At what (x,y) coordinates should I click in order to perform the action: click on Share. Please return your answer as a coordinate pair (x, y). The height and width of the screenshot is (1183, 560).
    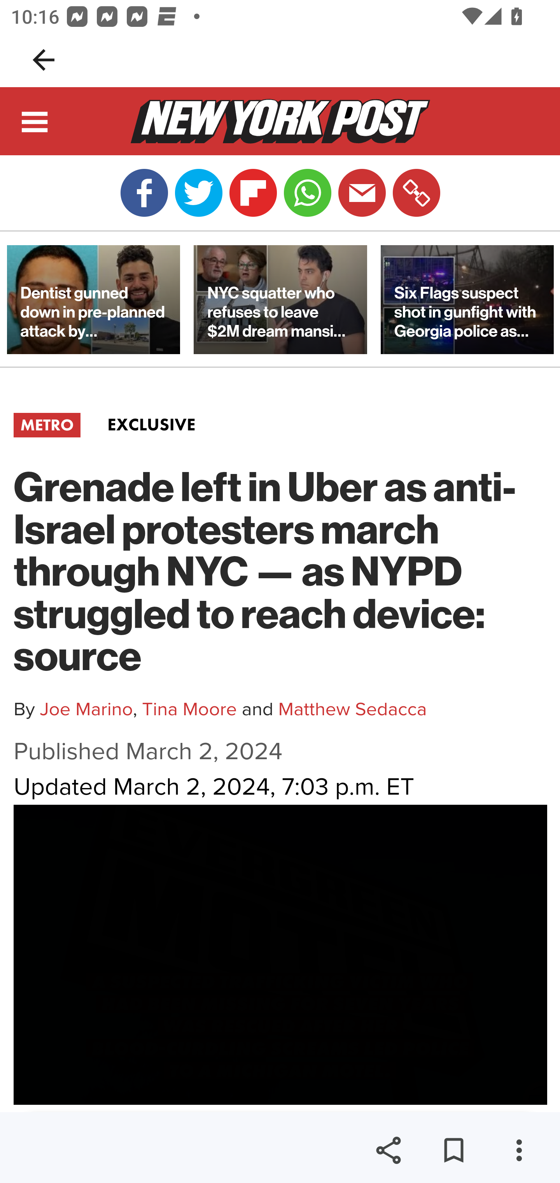
    Looking at the image, I should click on (388, 1150).